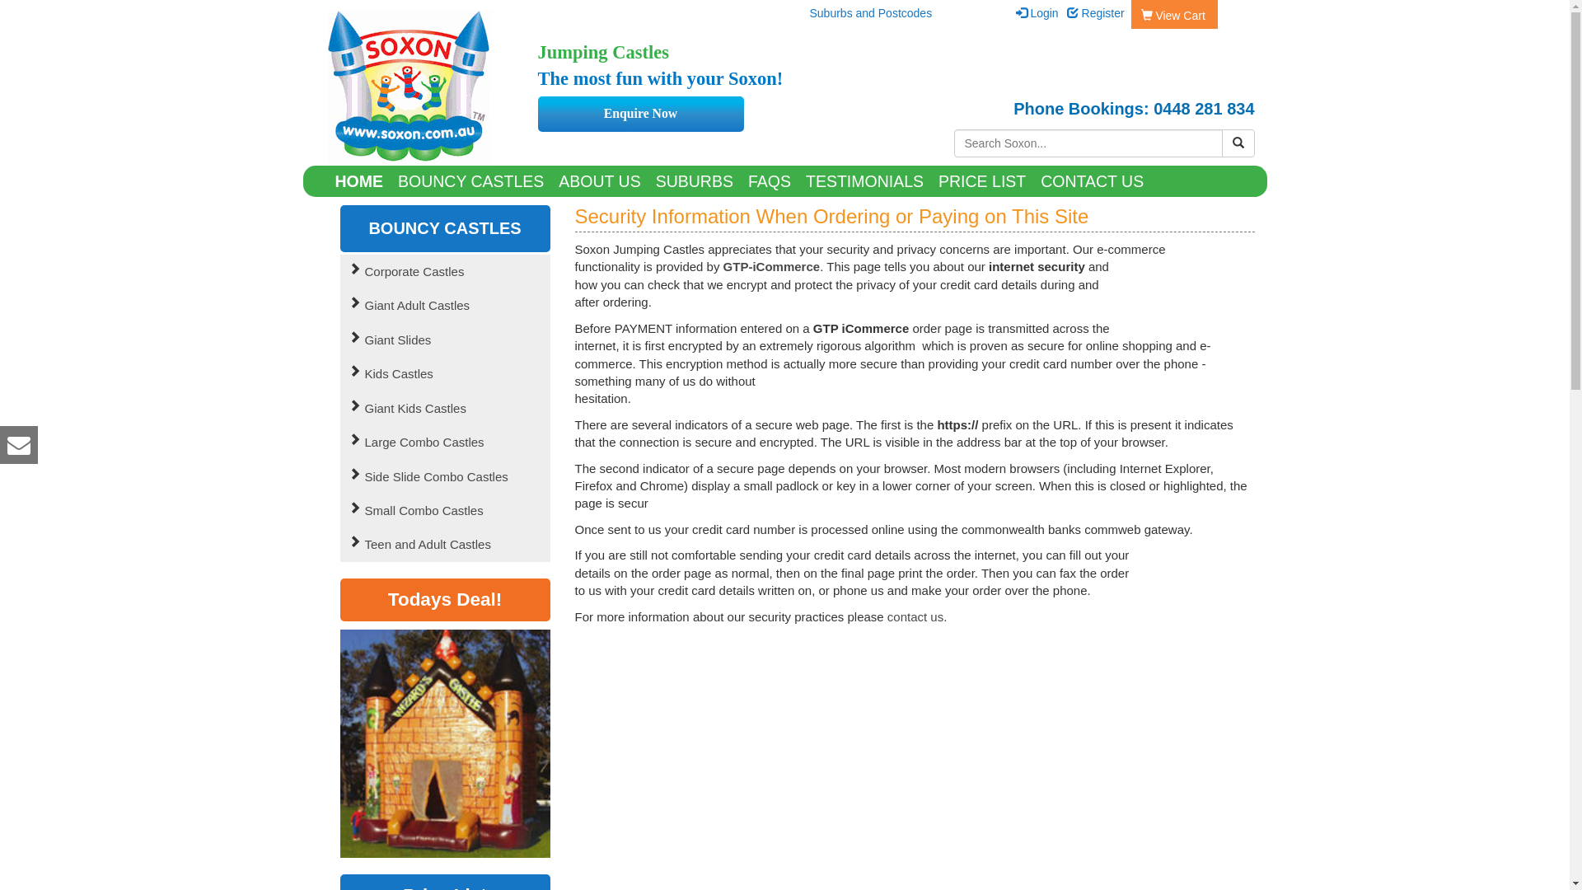 This screenshot has height=890, width=1582. Describe the element at coordinates (1238, 143) in the screenshot. I see `Search` at that location.